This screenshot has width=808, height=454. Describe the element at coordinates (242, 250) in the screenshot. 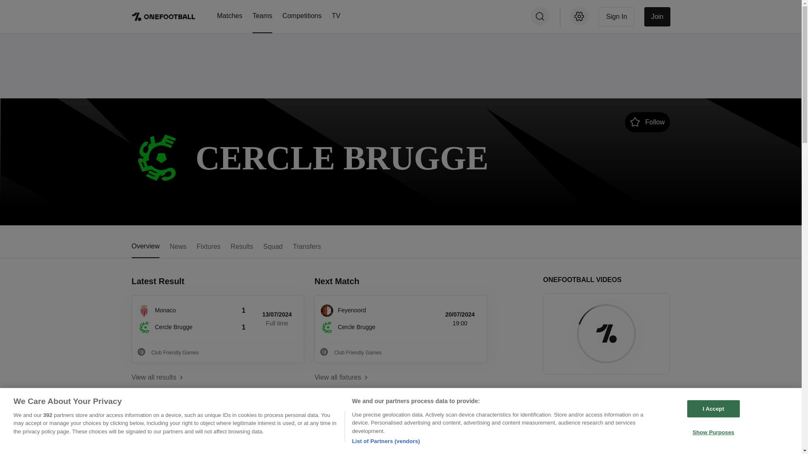

I see `Results` at that location.